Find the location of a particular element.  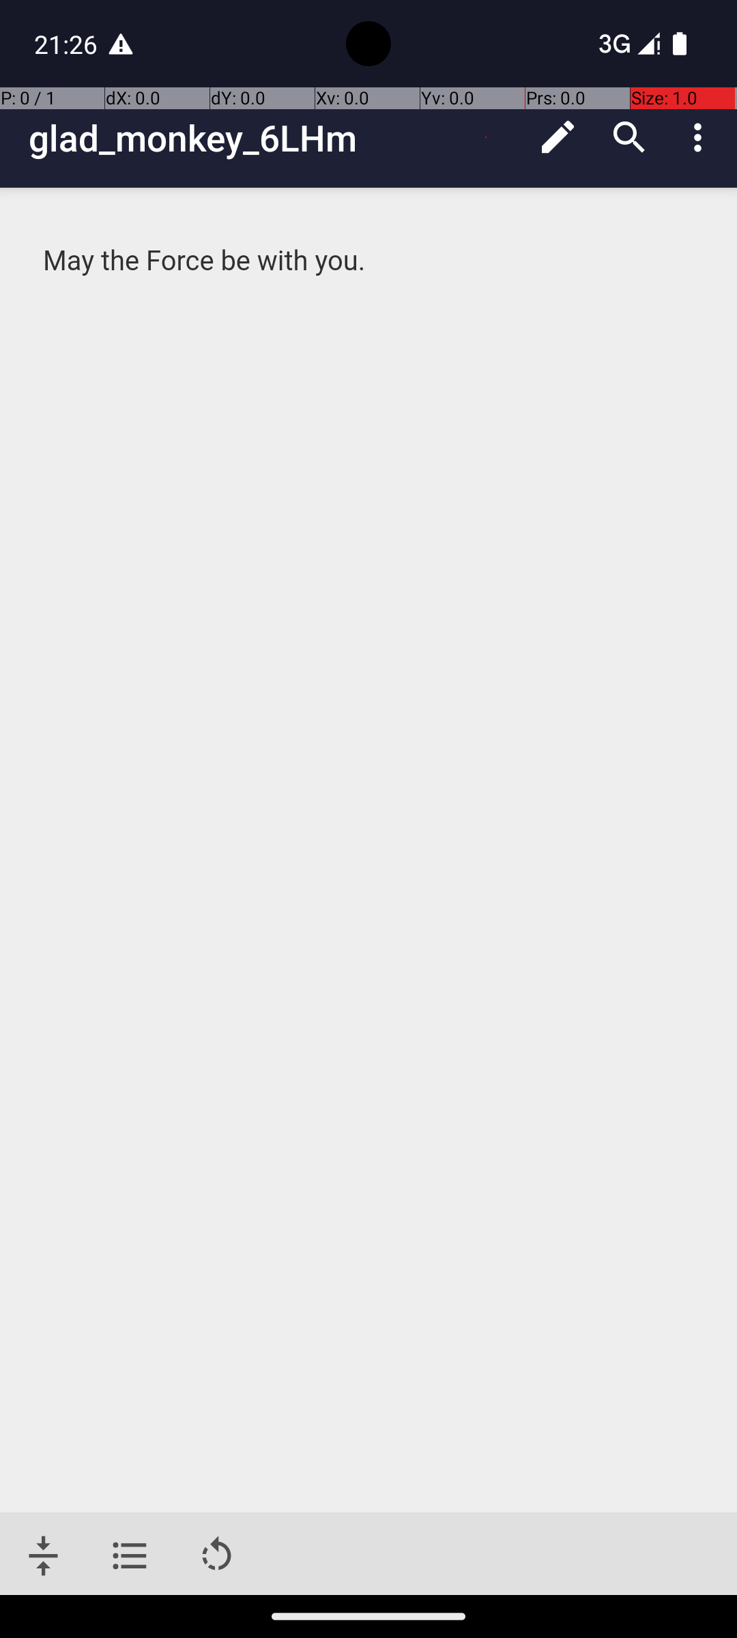

Table of contents is located at coordinates (130, 1556).